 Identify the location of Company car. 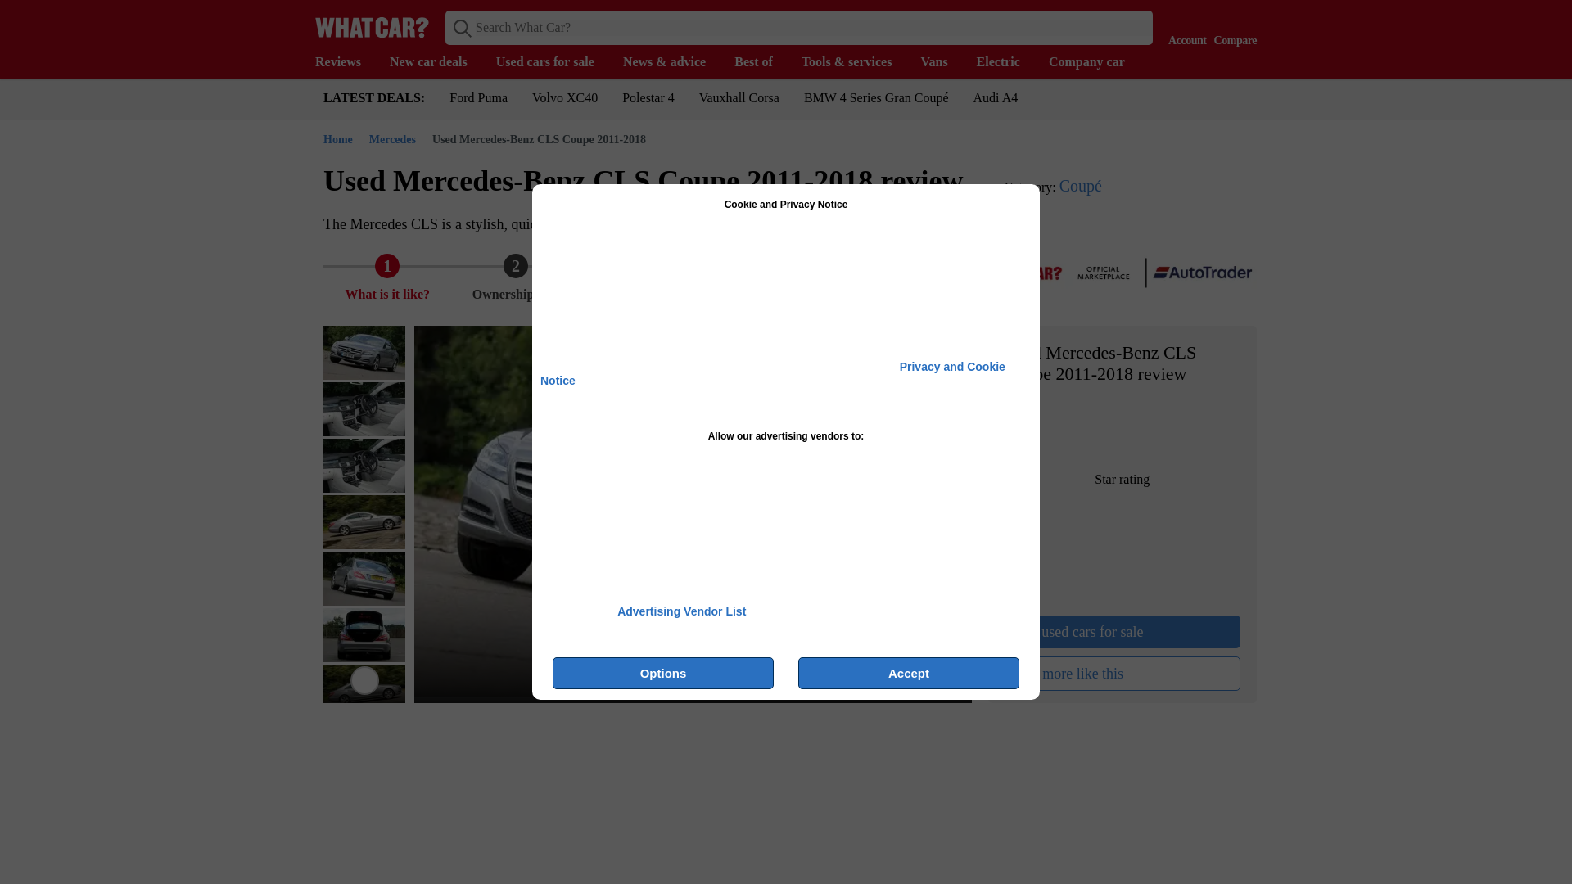
(1094, 62).